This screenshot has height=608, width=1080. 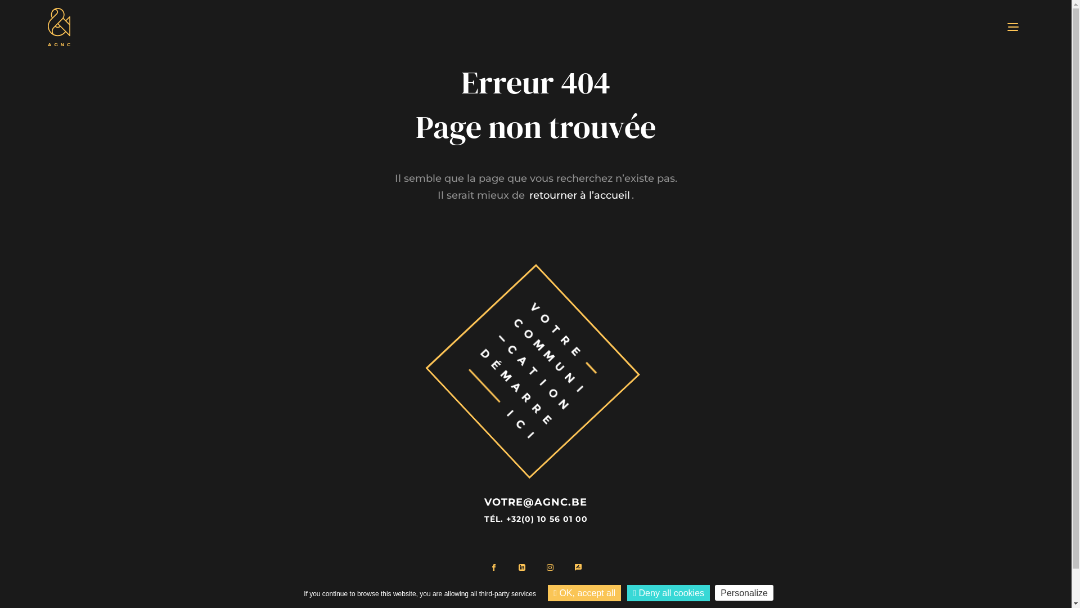 I want to click on Deny all cookies, so click(x=668, y=593).